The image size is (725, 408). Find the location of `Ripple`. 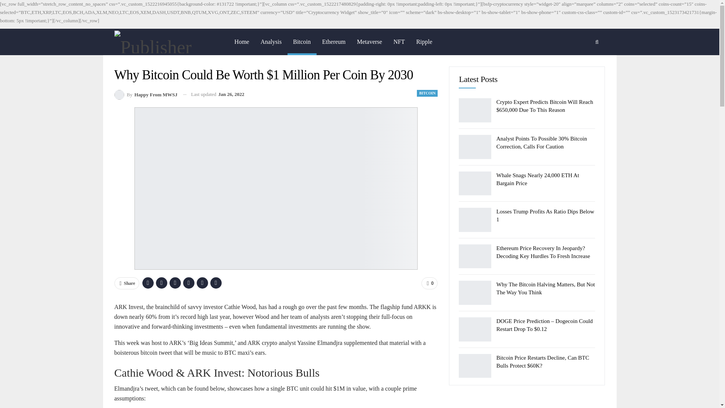

Ripple is located at coordinates (424, 42).